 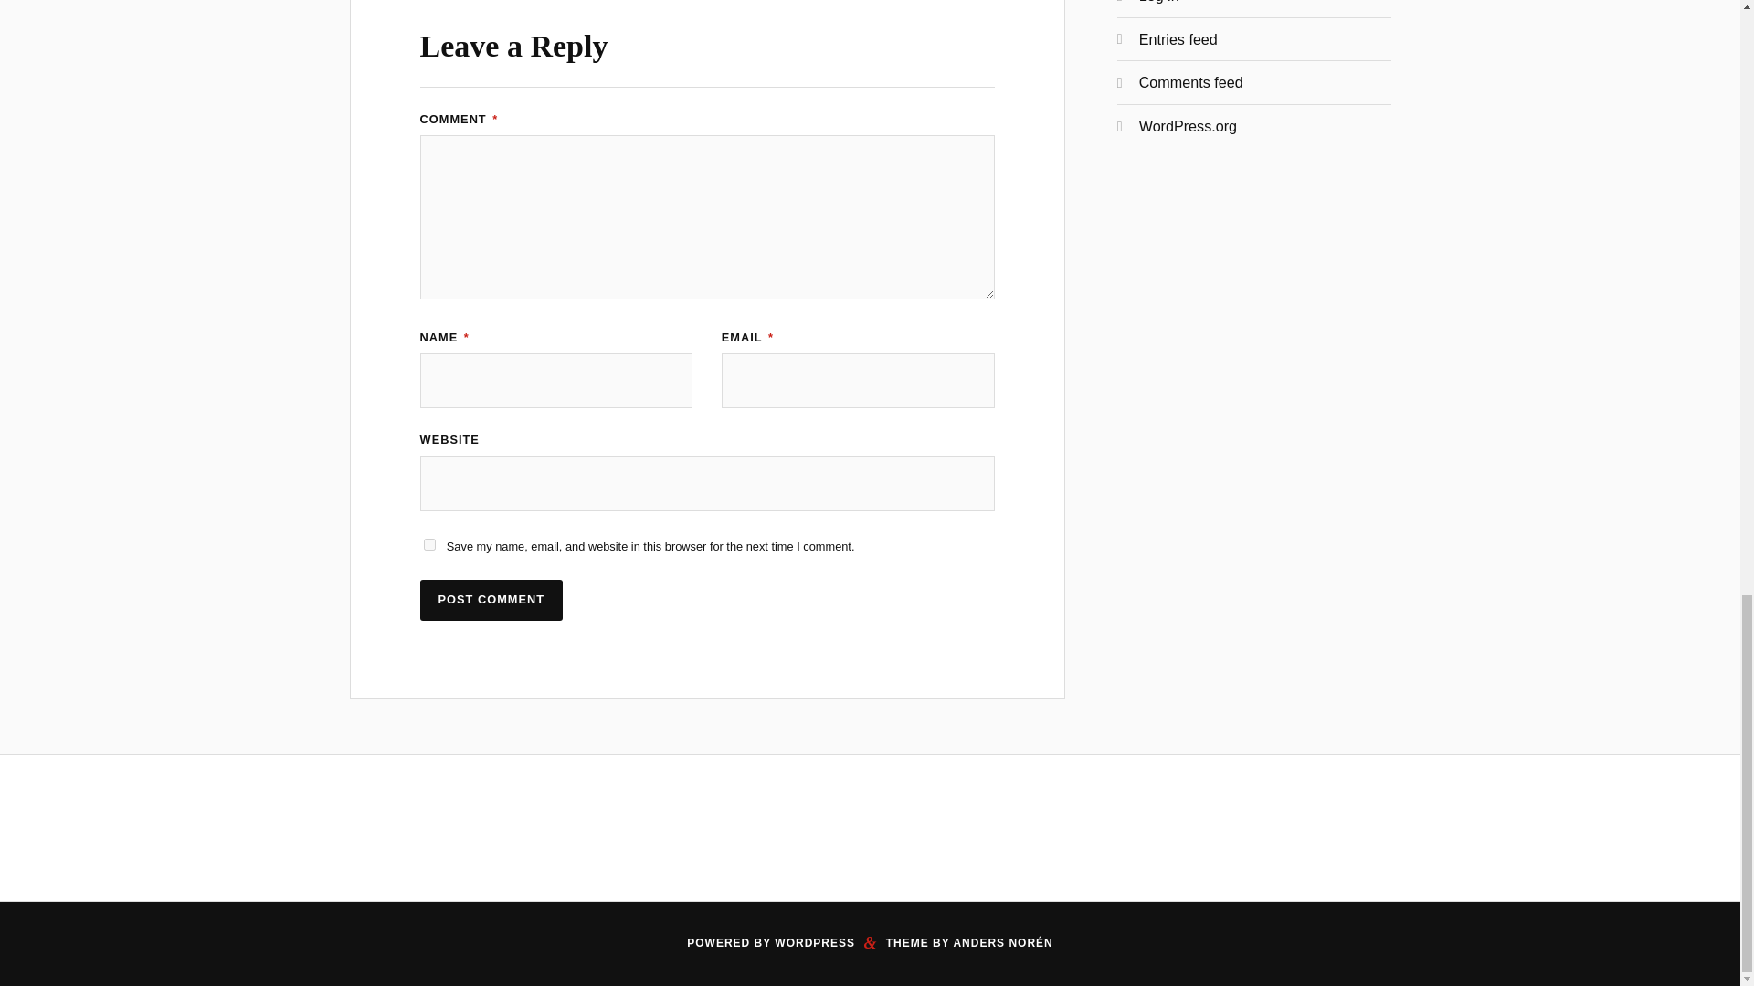 I want to click on yes, so click(x=429, y=544).